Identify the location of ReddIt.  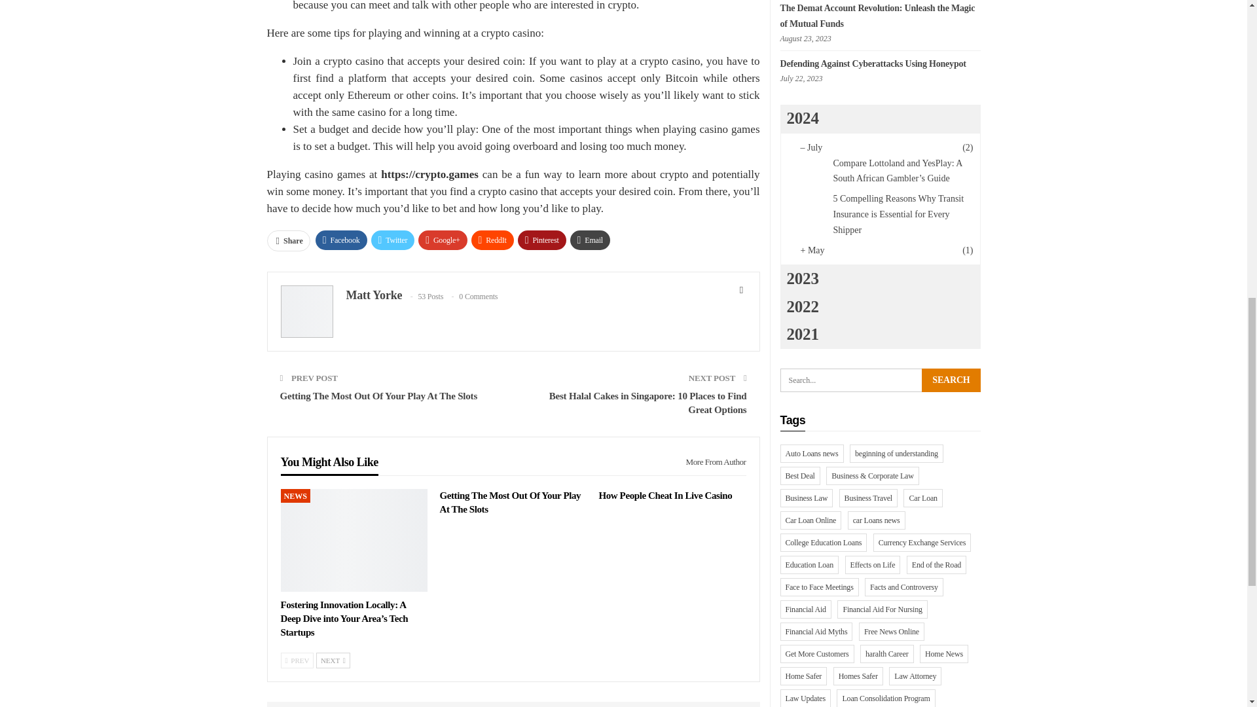
(492, 240).